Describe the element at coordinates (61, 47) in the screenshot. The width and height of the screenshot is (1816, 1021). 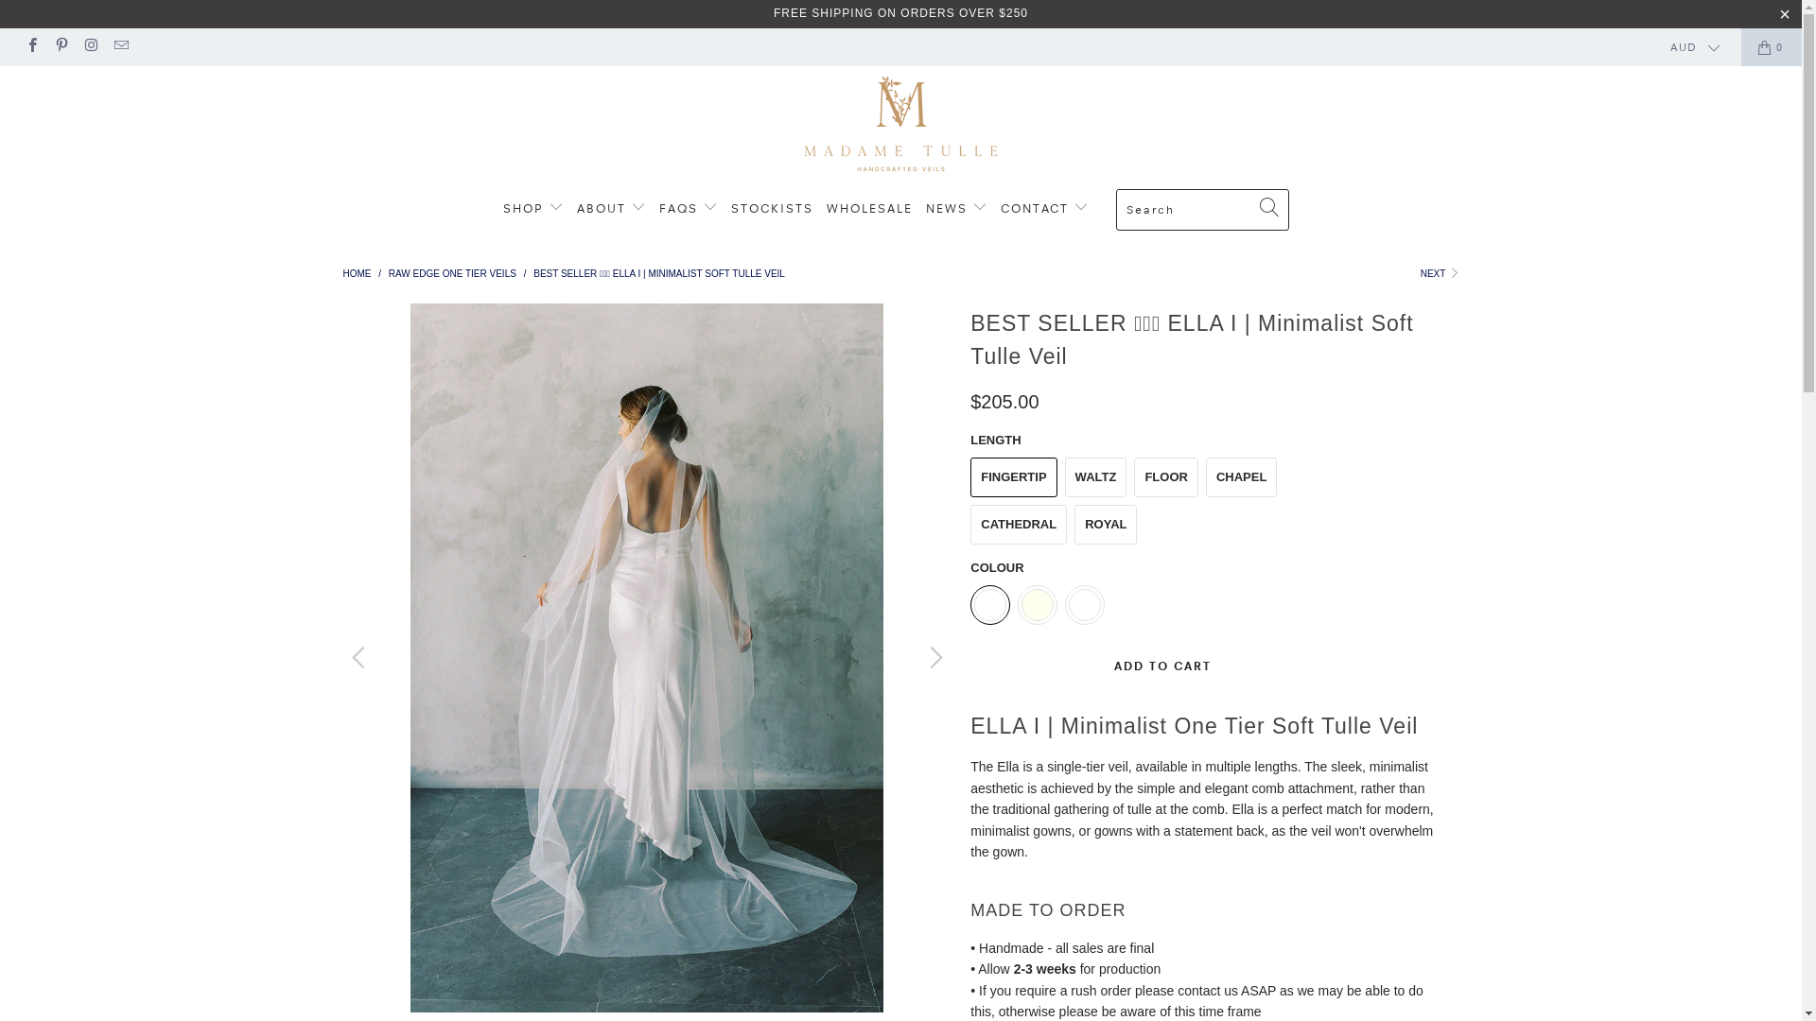
I see `Madame Tulle on Pinterest` at that location.